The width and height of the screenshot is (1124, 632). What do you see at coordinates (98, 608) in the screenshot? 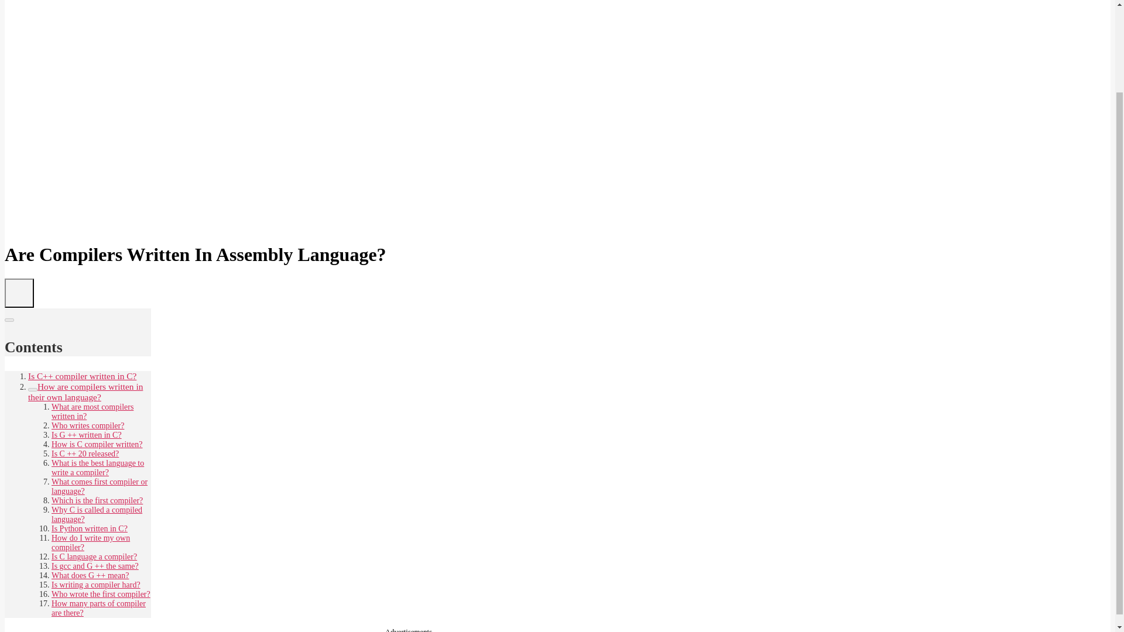
I see `How many parts of compiler are there?` at bounding box center [98, 608].